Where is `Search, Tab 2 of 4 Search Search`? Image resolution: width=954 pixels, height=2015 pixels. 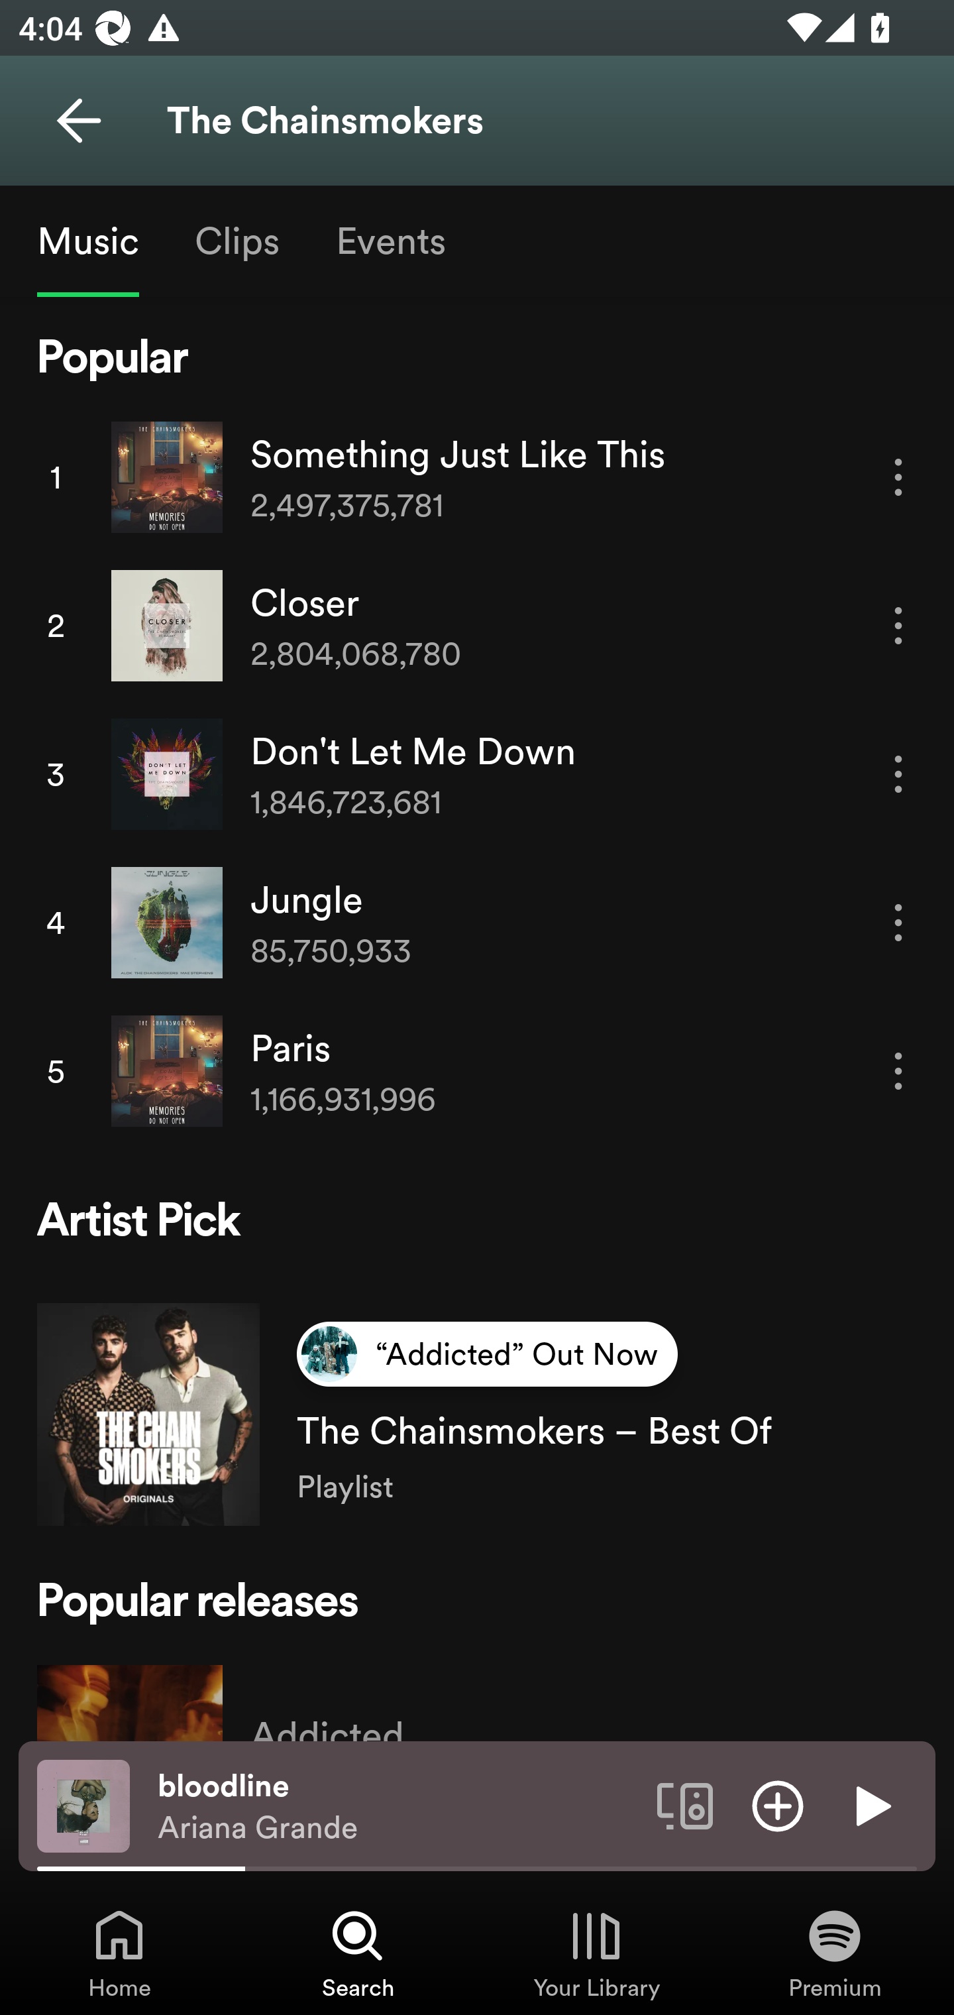 Search, Tab 2 of 4 Search Search is located at coordinates (358, 1953).